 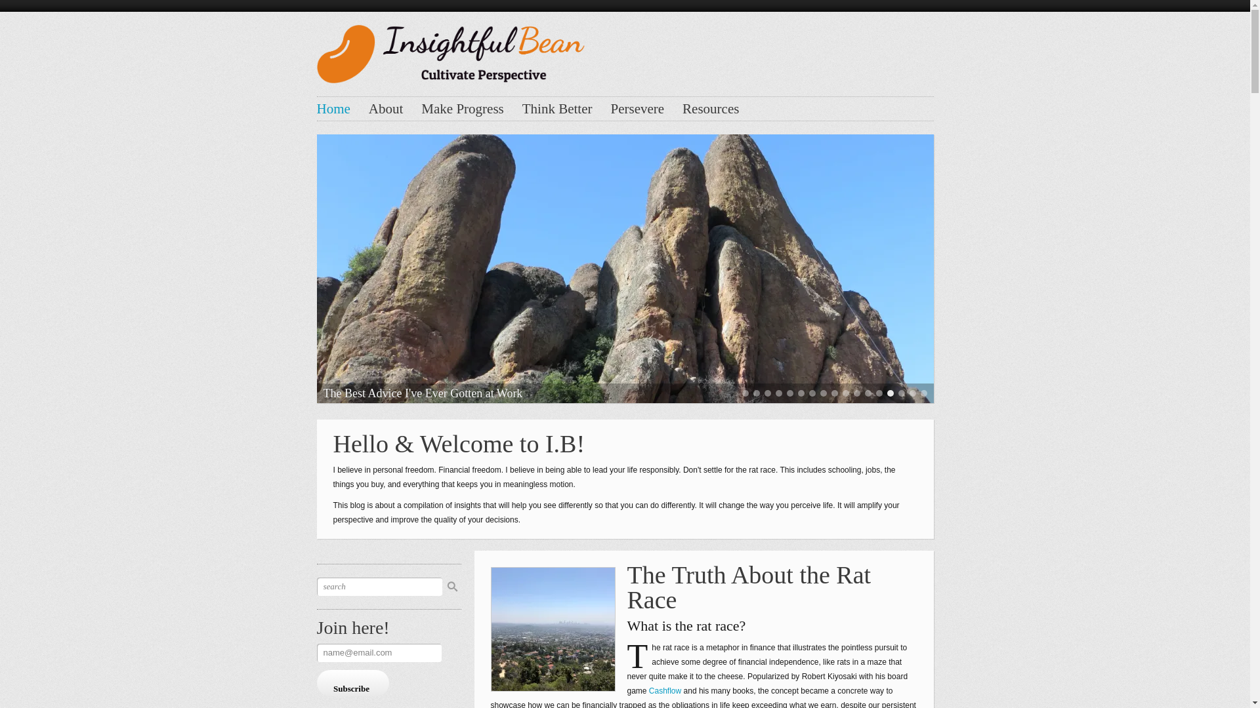 What do you see at coordinates (812, 393) in the screenshot?
I see `7` at bounding box center [812, 393].